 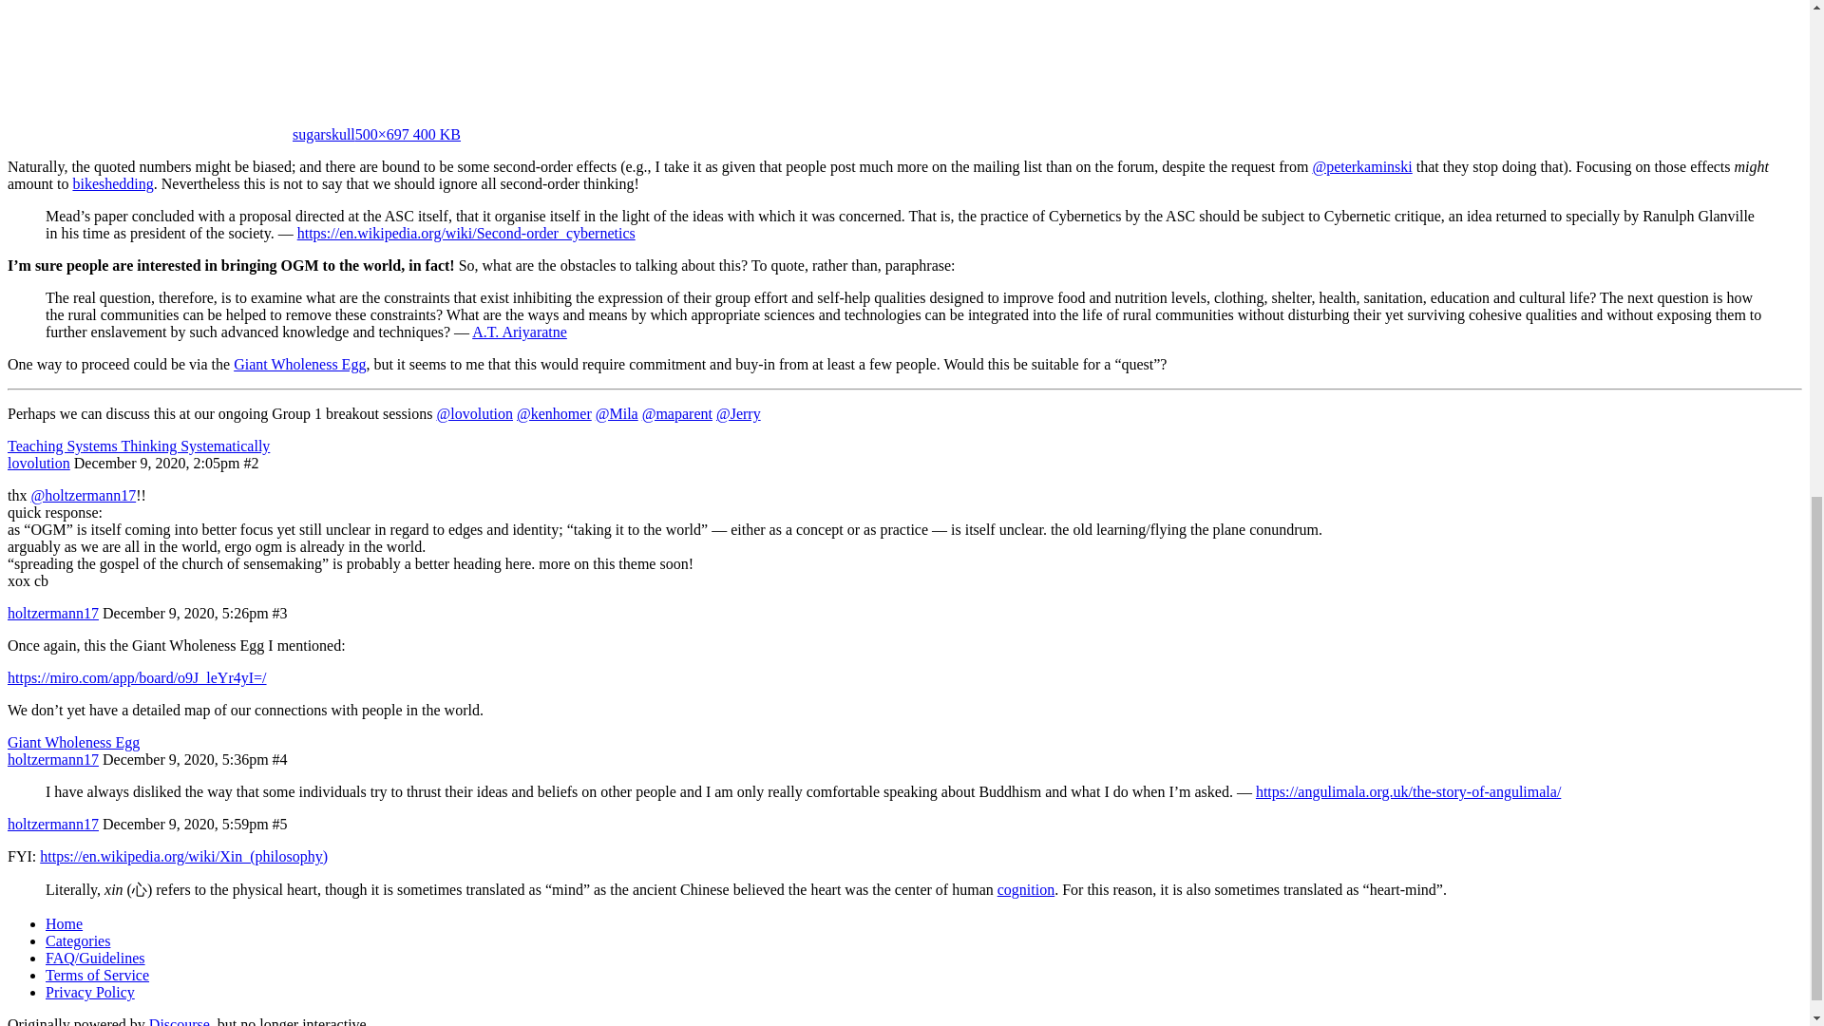 What do you see at coordinates (78, 940) in the screenshot?
I see `Categories` at bounding box center [78, 940].